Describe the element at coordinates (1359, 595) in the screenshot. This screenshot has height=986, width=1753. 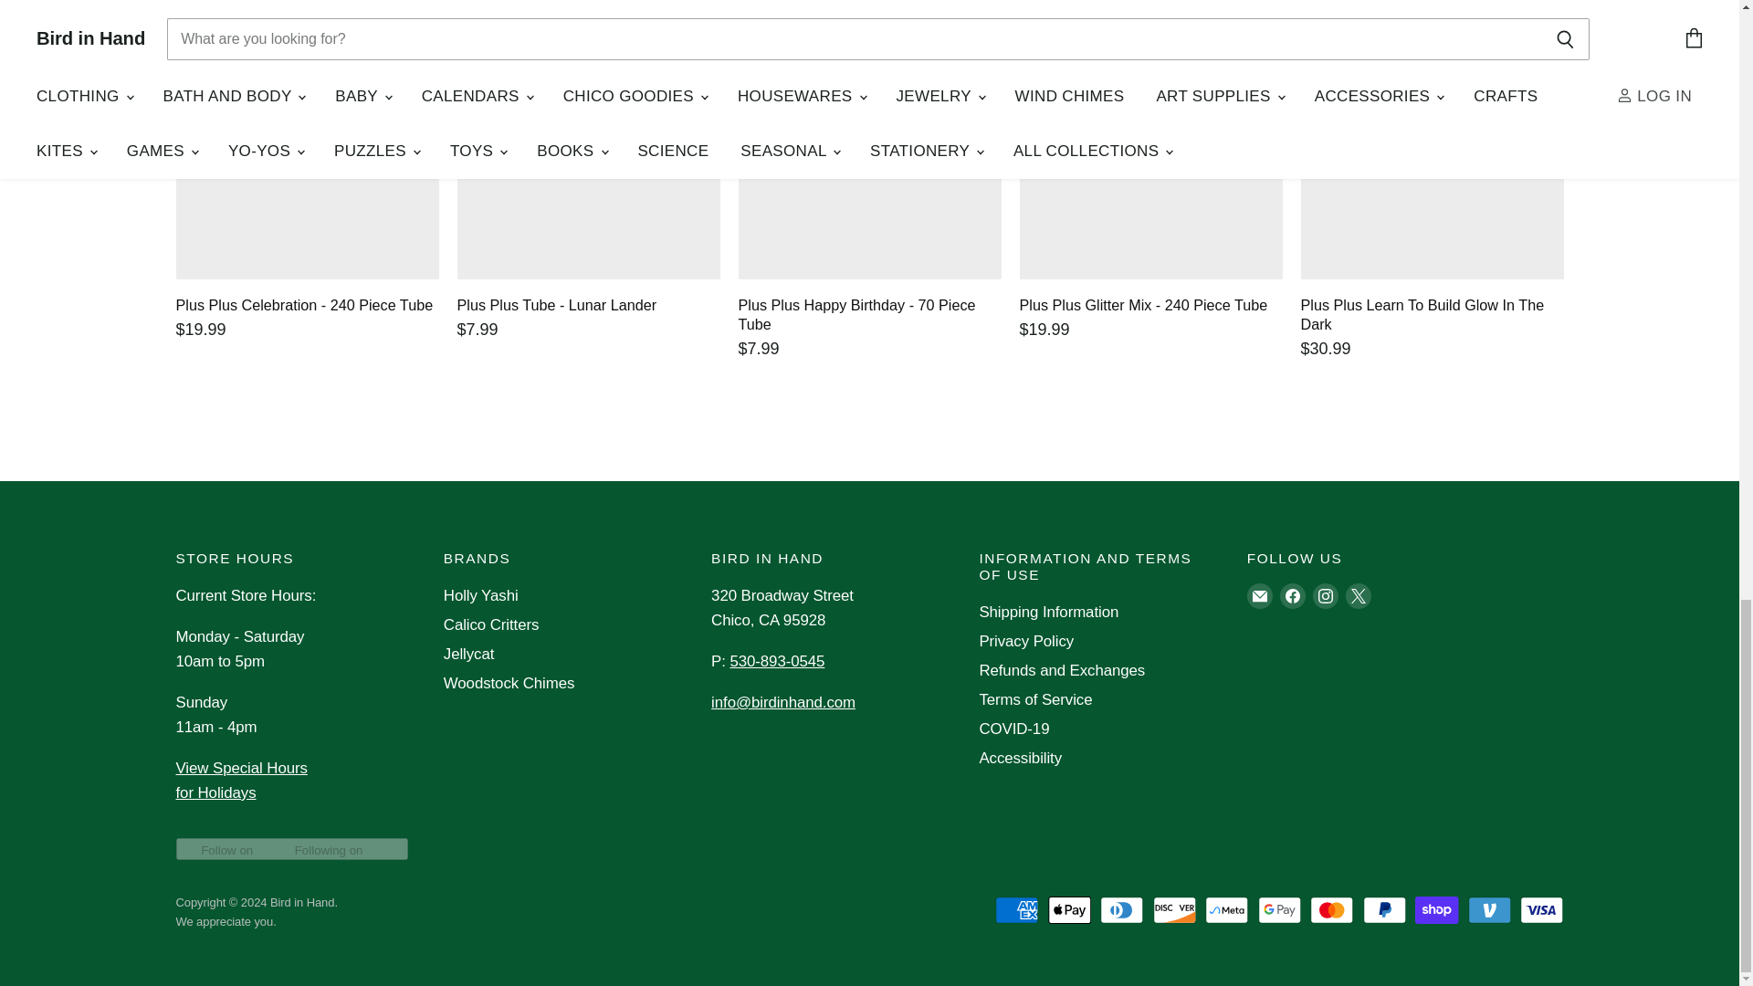
I see `X` at that location.